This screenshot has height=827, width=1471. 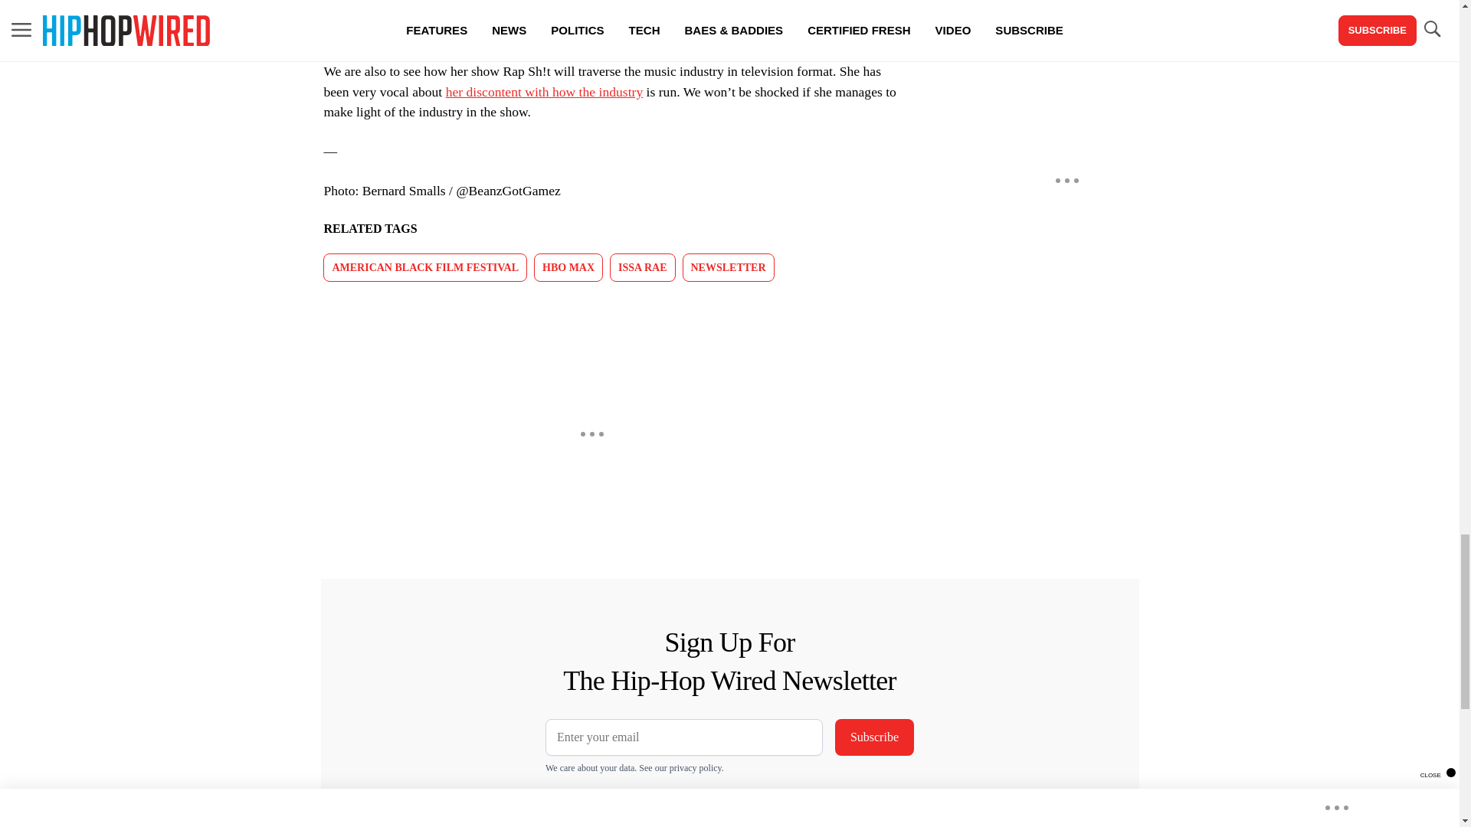 What do you see at coordinates (568, 267) in the screenshot?
I see `HBO MAX` at bounding box center [568, 267].